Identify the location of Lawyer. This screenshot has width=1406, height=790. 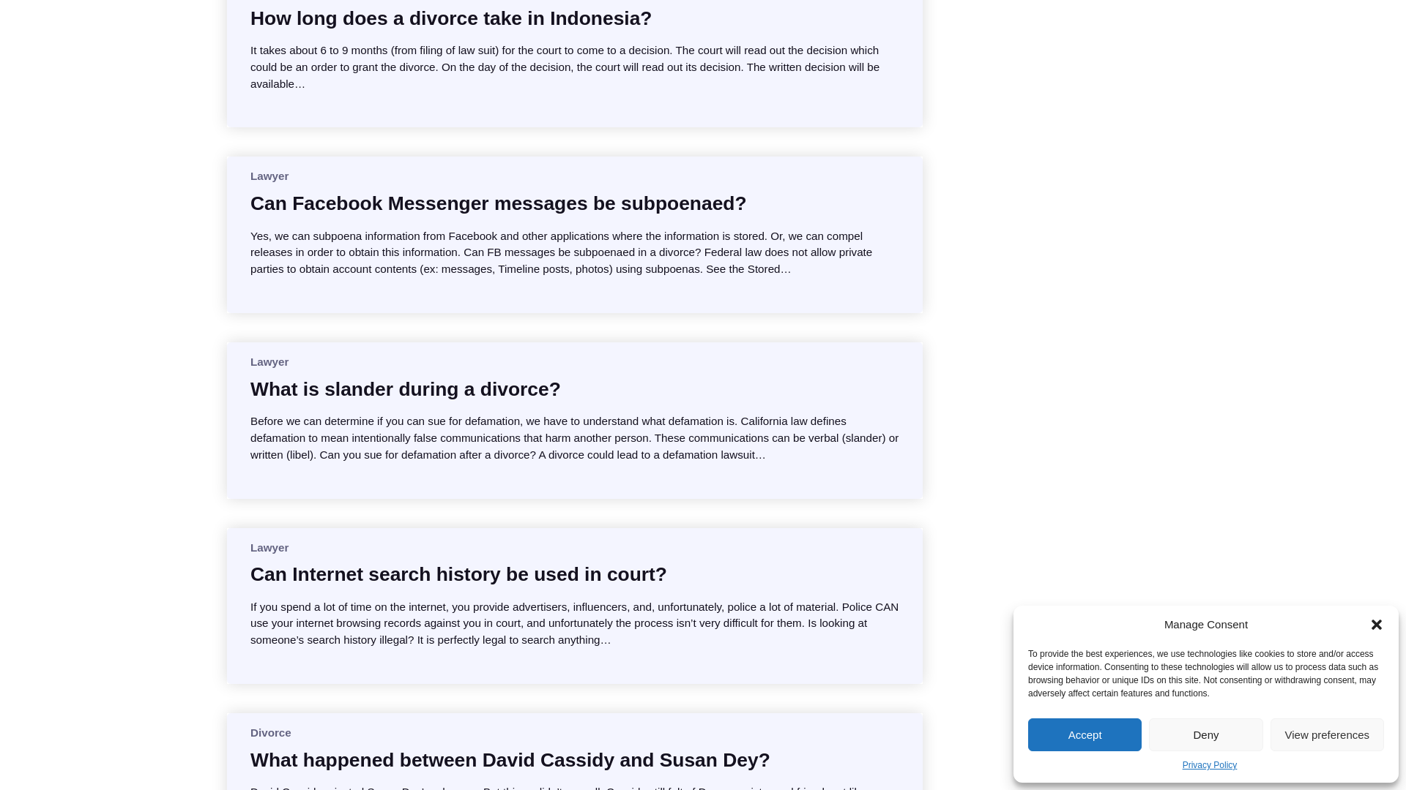
(269, 176).